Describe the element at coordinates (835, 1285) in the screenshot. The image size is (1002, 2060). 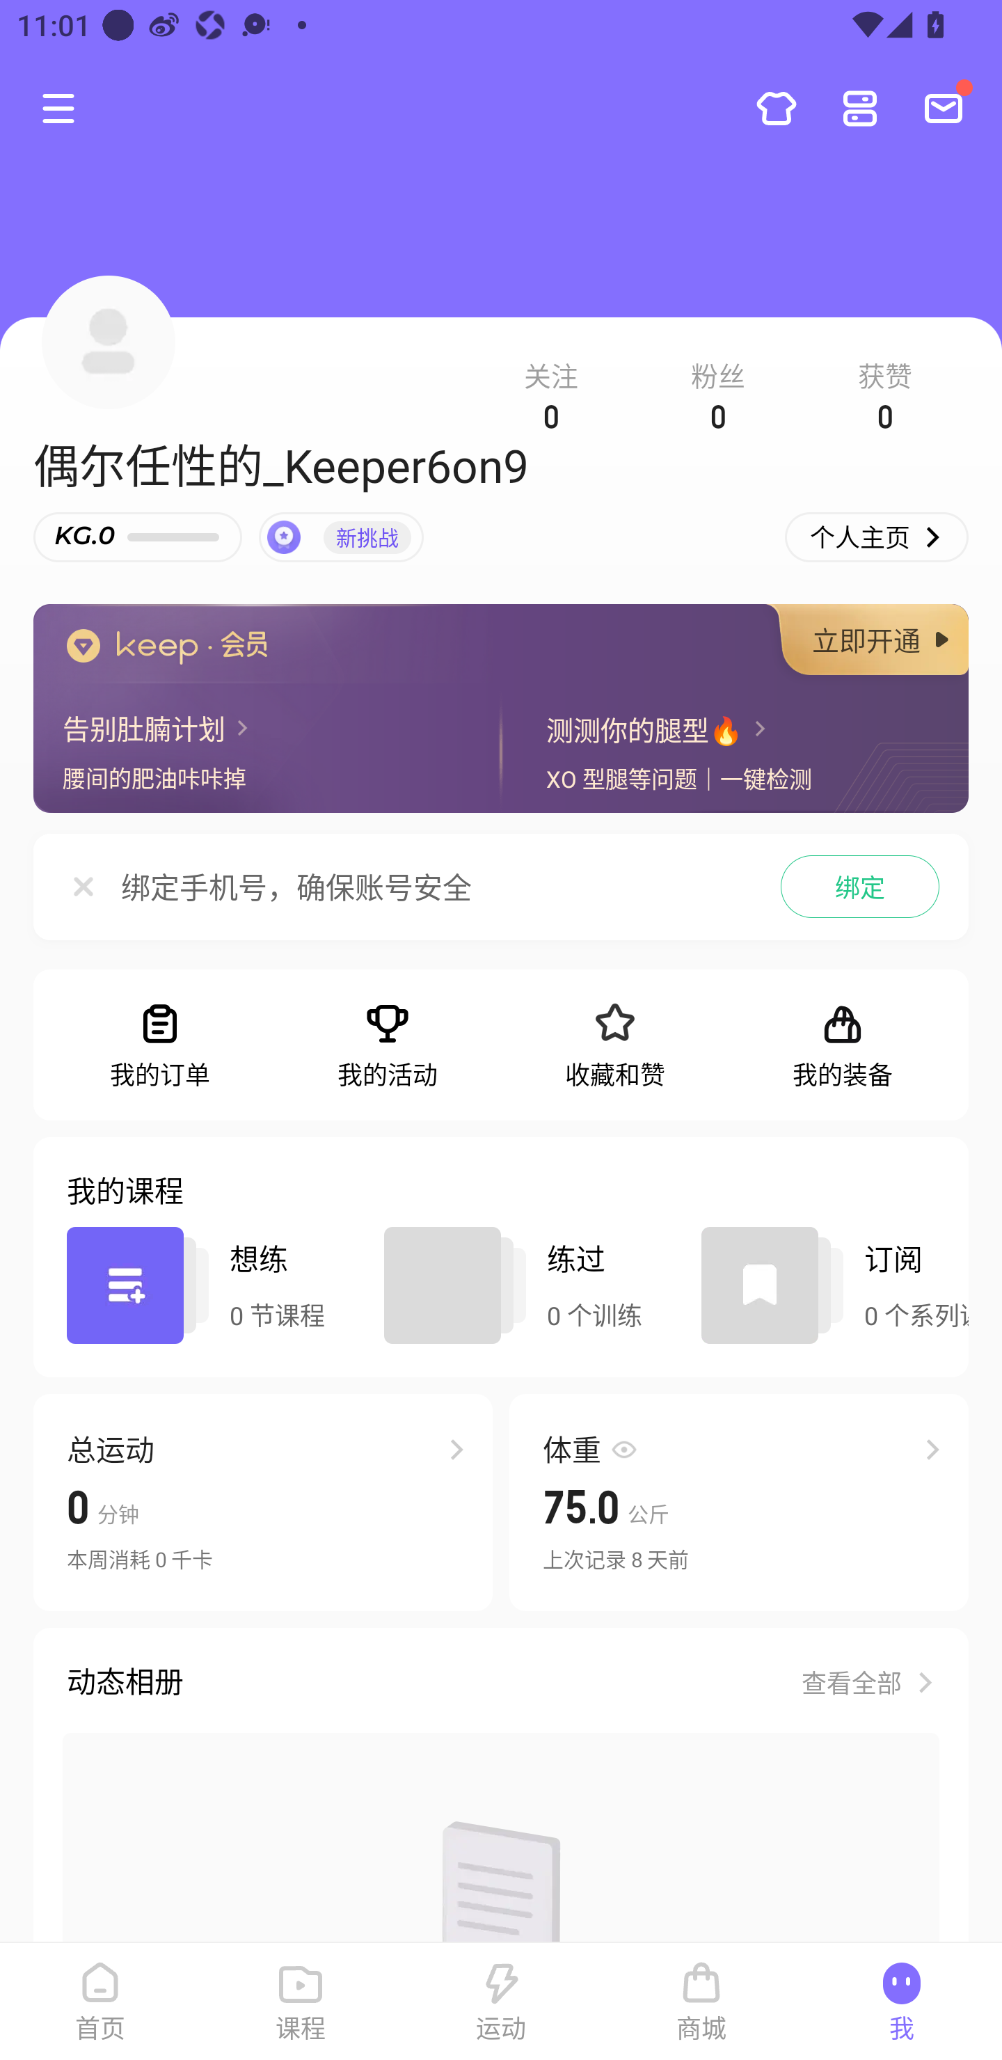
I see `订阅 0 个系列课` at that location.